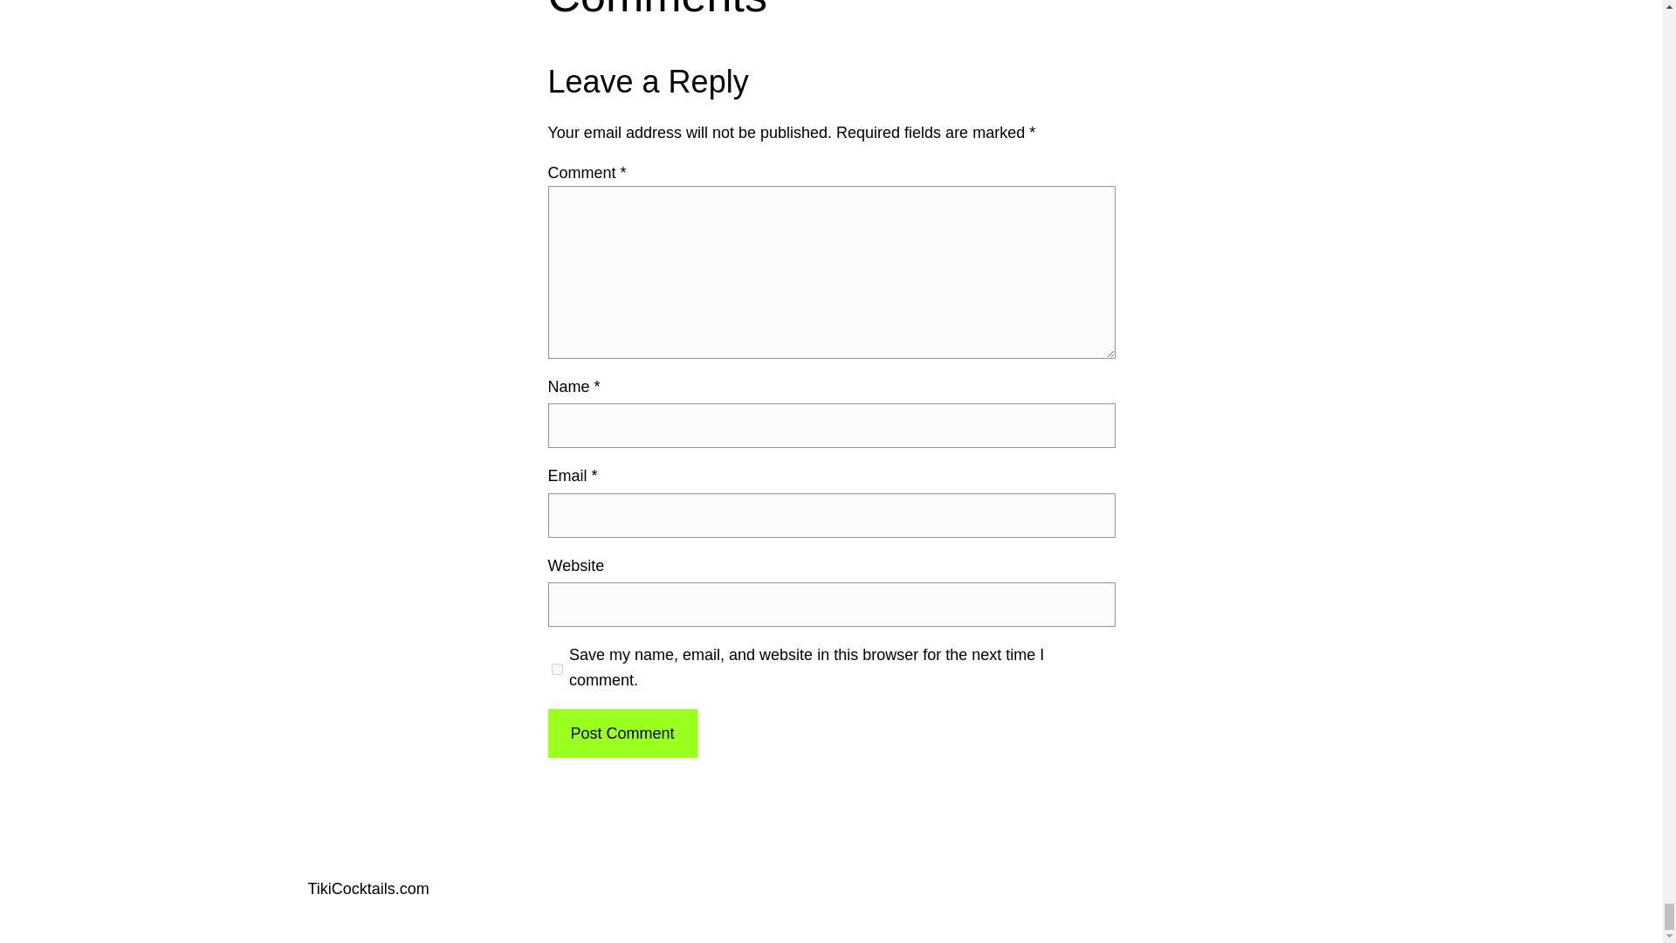 The width and height of the screenshot is (1676, 943). Describe the element at coordinates (367, 889) in the screenshot. I see `TikiCocktails.com` at that location.